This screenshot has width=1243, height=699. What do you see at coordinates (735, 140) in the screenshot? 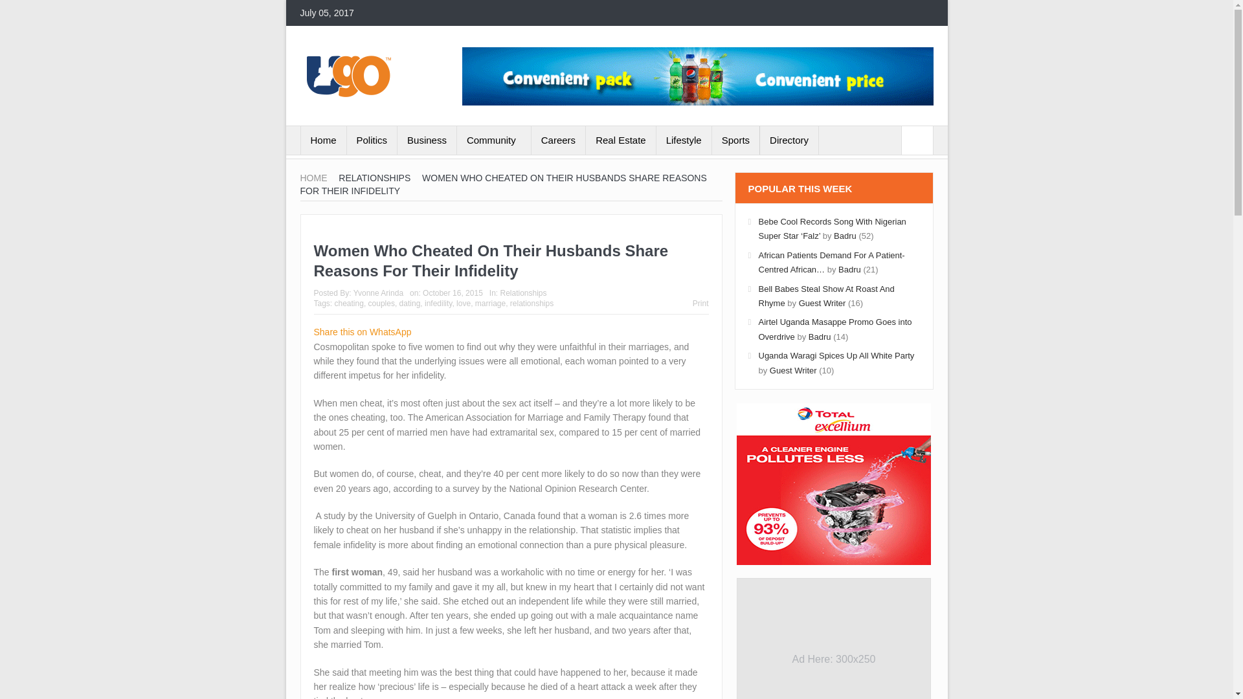
I see `Sports` at bounding box center [735, 140].